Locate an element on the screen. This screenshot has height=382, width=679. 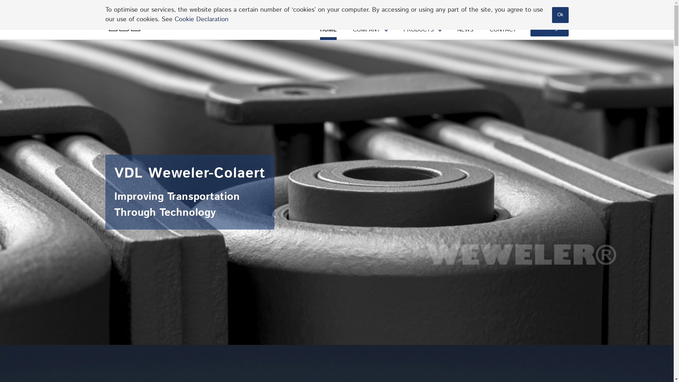
FR is located at coordinates (518, 10).